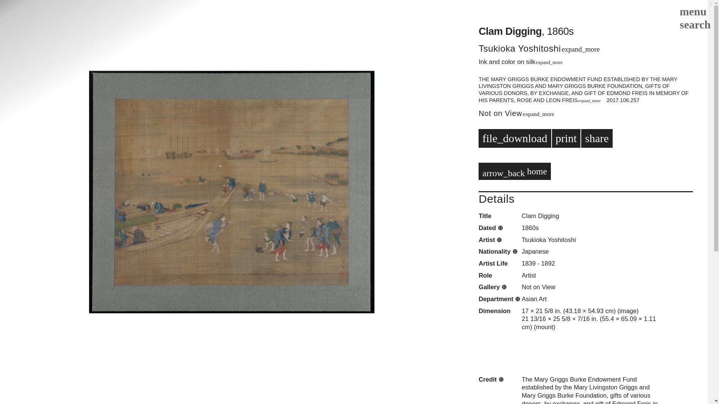 The height and width of the screenshot is (404, 719). Describe the element at coordinates (507, 61) in the screenshot. I see `Ink and color on silk` at that location.